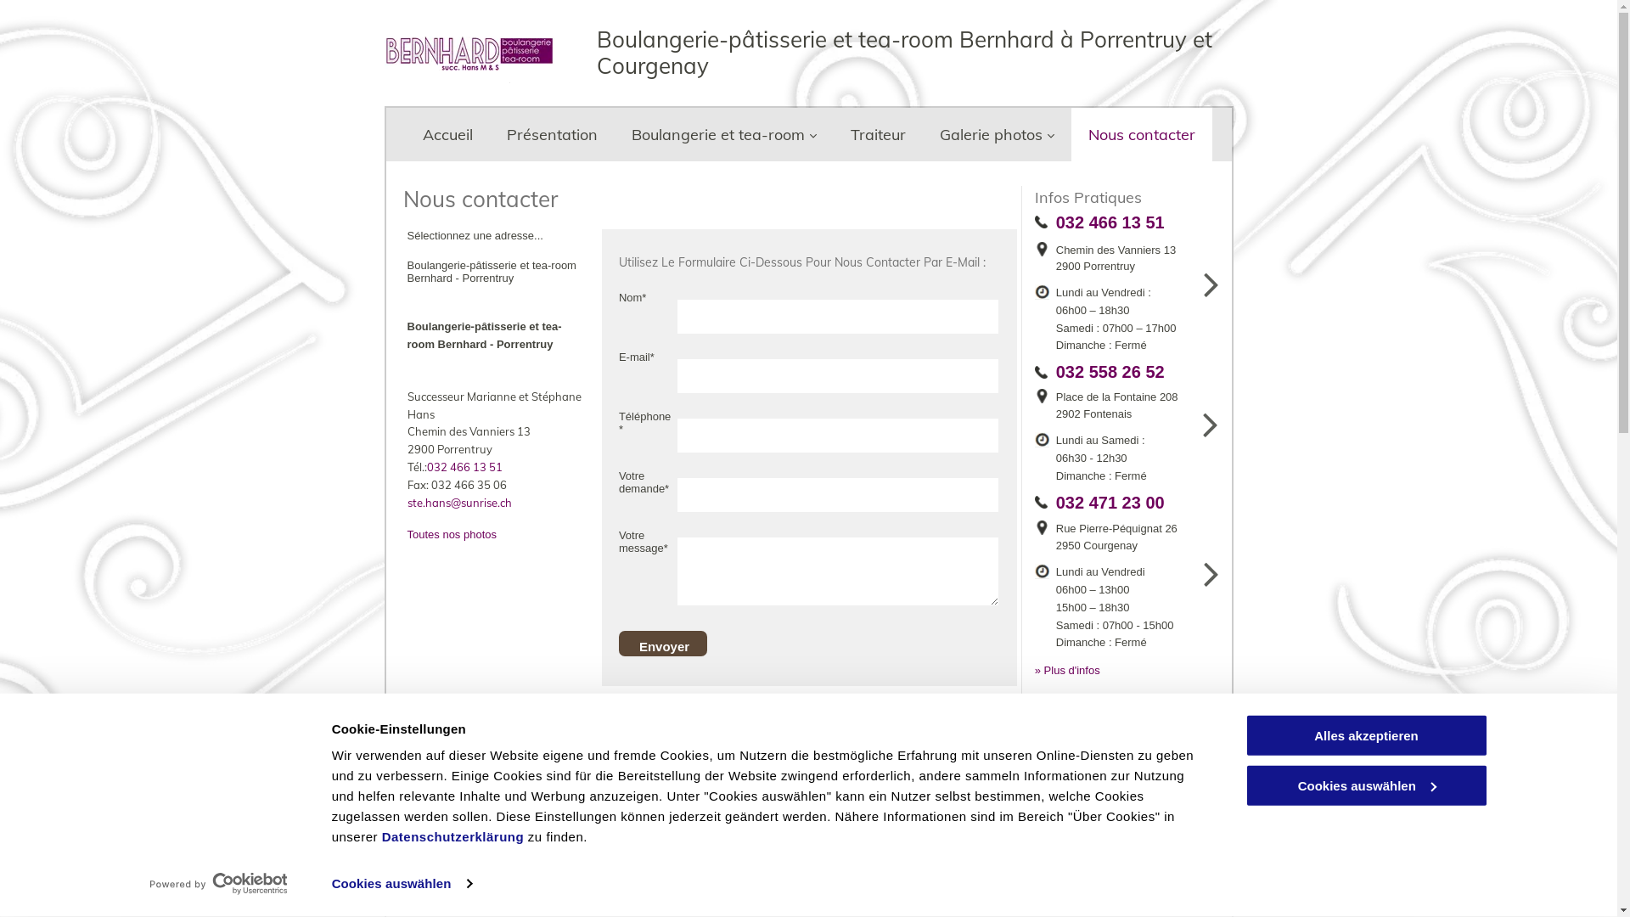  What do you see at coordinates (460, 503) in the screenshot?
I see `ste.hans@sunrise.ch` at bounding box center [460, 503].